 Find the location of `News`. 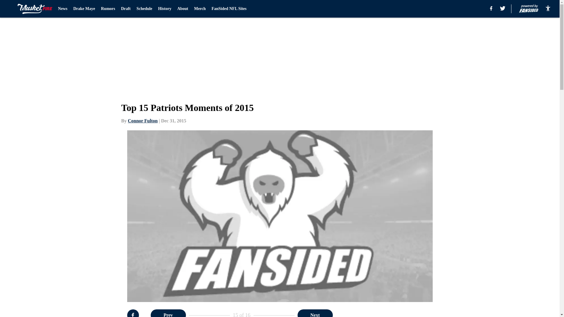

News is located at coordinates (63, 9).